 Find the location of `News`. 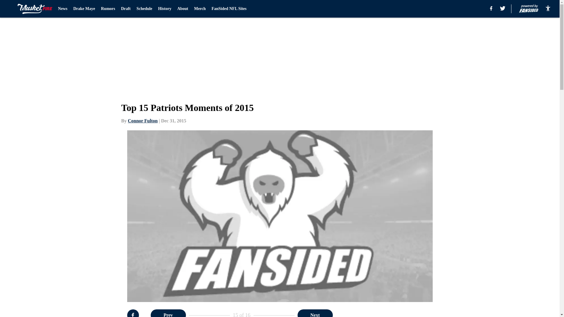

News is located at coordinates (63, 9).